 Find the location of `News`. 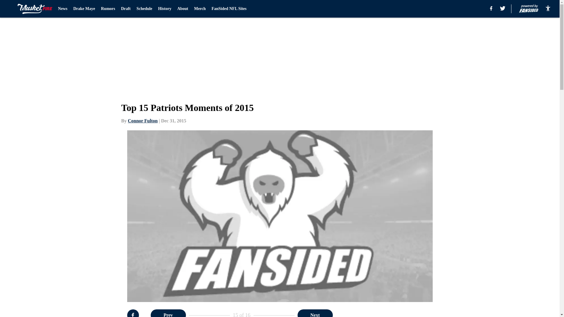

News is located at coordinates (63, 9).